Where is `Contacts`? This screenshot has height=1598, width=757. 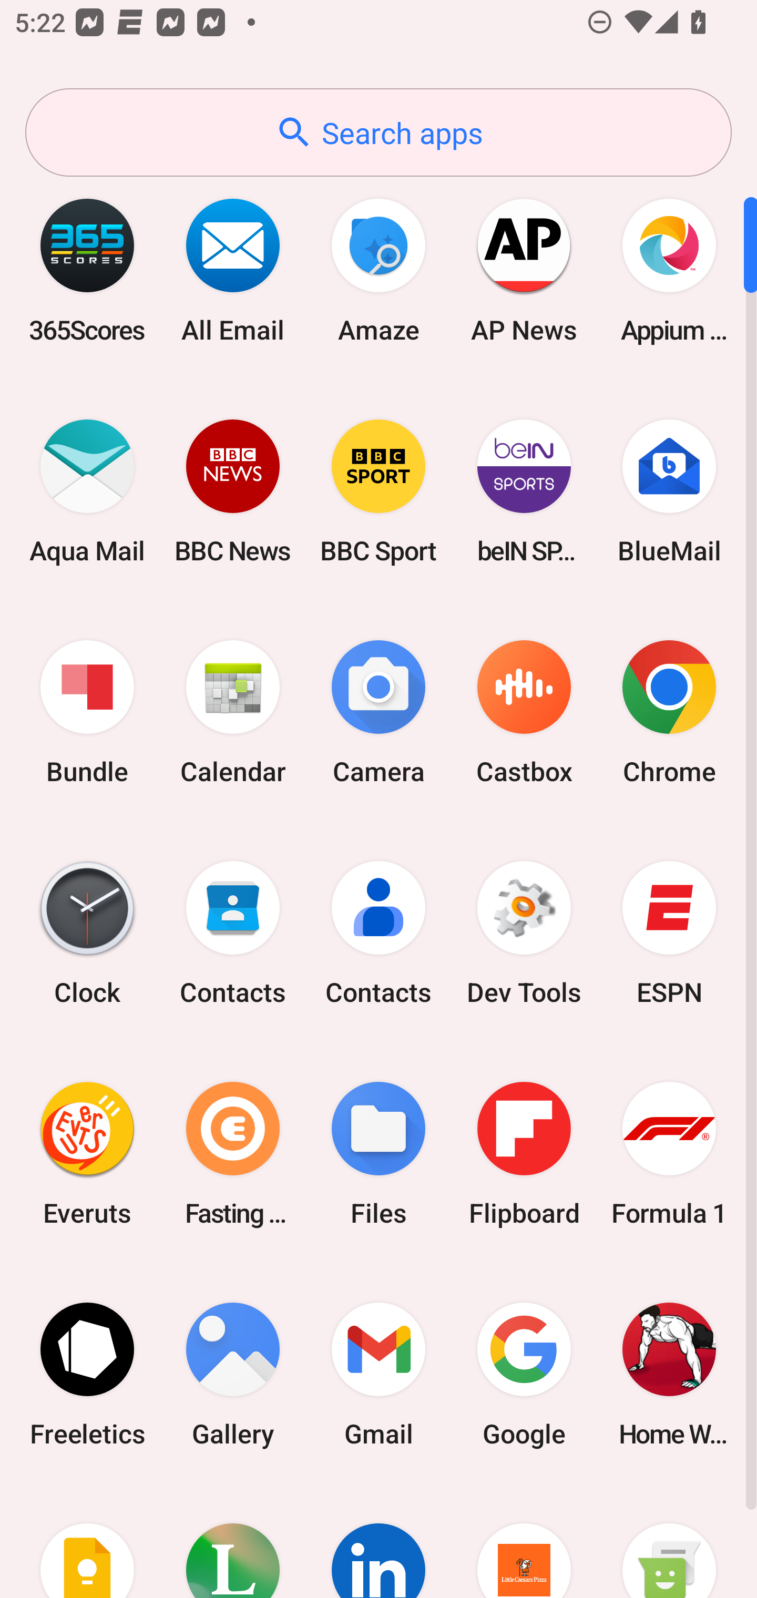 Contacts is located at coordinates (233, 933).